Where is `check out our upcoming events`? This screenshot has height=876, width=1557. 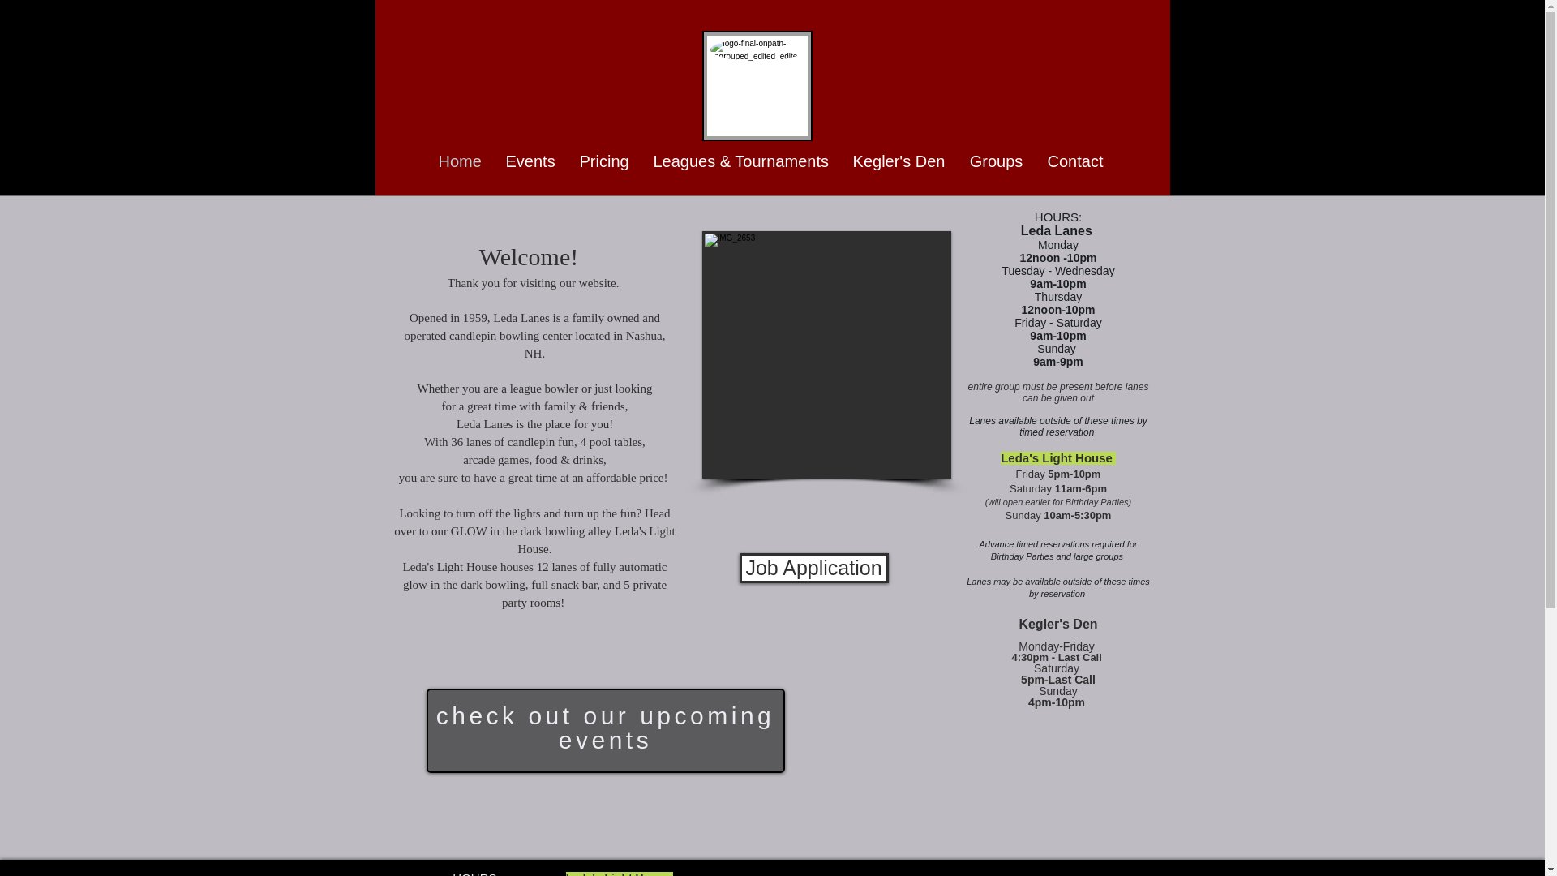 check out our upcoming events is located at coordinates (605, 728).